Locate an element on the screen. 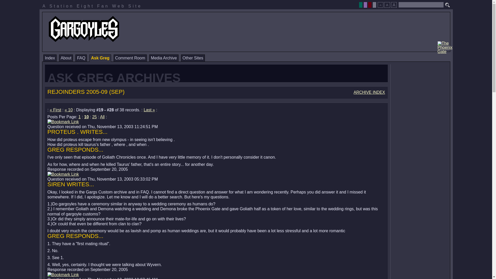 This screenshot has width=496, height=279. Small Font Size is located at coordinates (380, 5).